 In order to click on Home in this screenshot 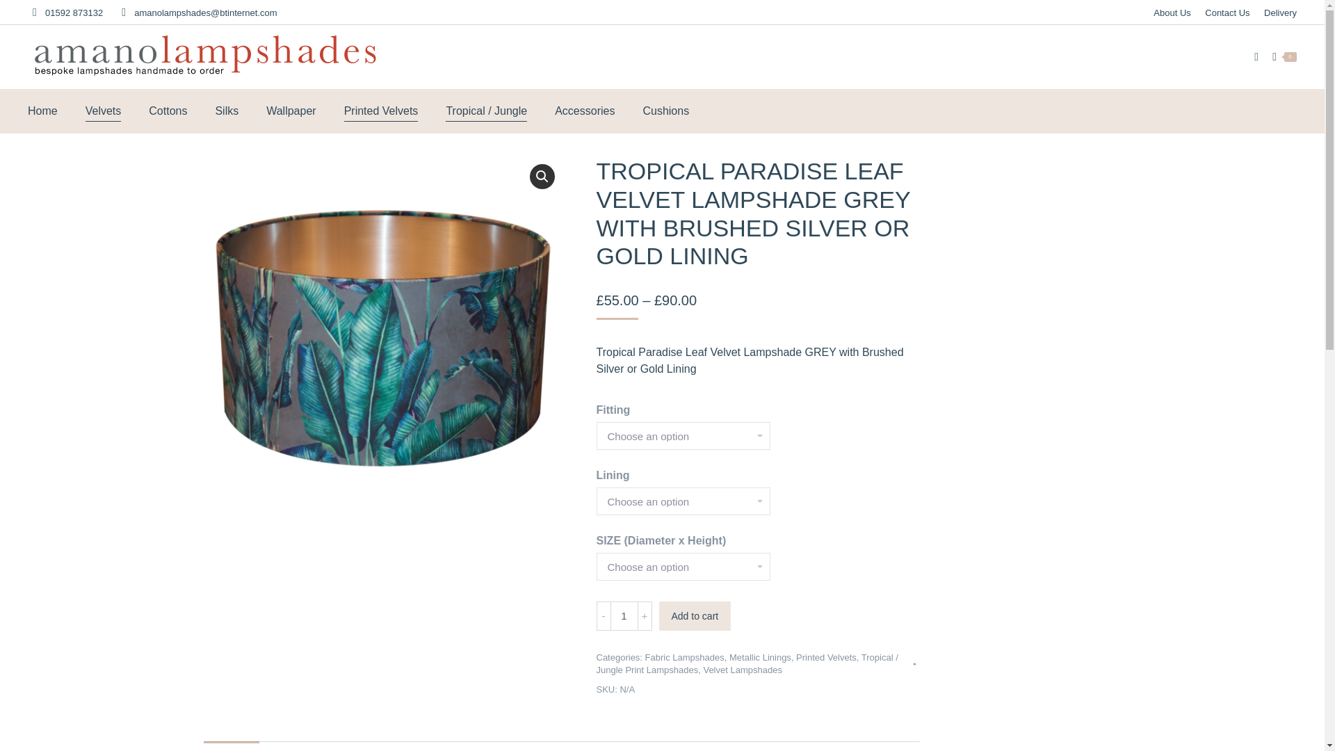, I will do `click(42, 111)`.